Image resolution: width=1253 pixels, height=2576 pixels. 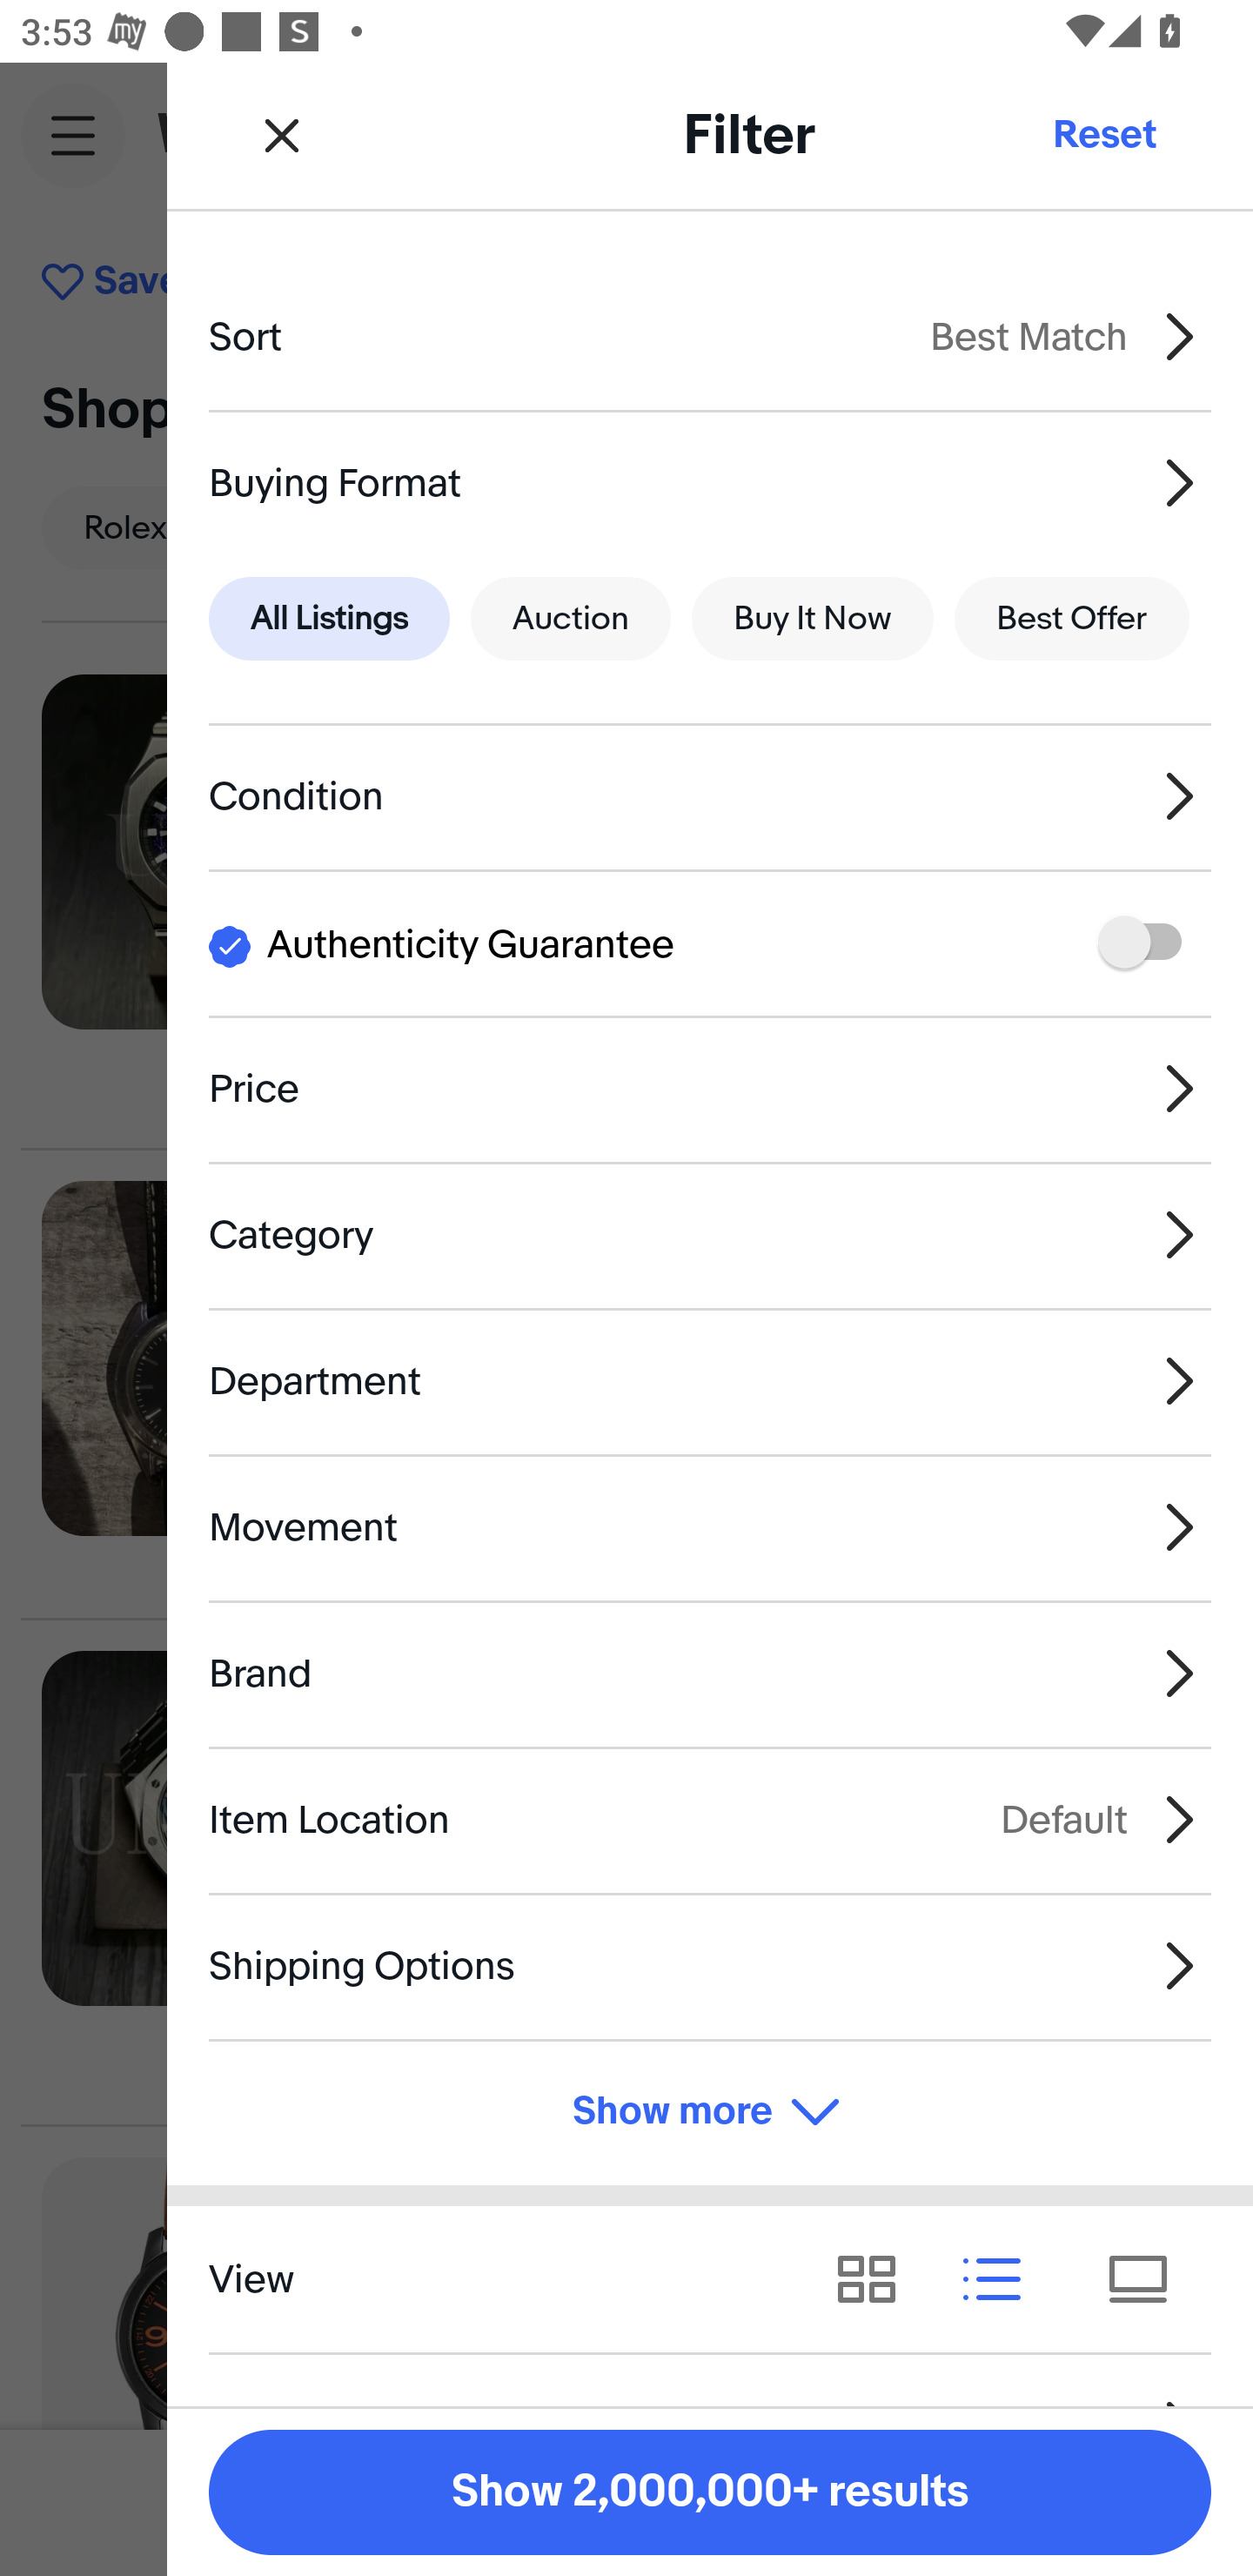 What do you see at coordinates (710, 2492) in the screenshot?
I see `Show 2,000,000+ results` at bounding box center [710, 2492].